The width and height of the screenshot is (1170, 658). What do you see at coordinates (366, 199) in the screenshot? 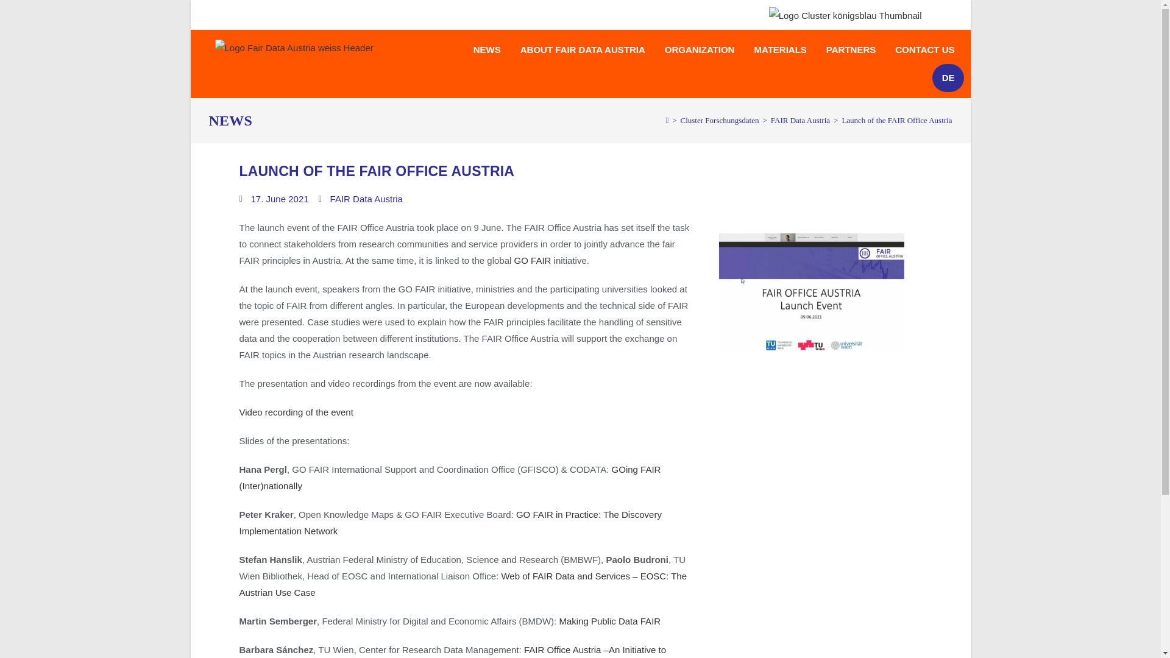
I see `FAIR Data Austria` at bounding box center [366, 199].